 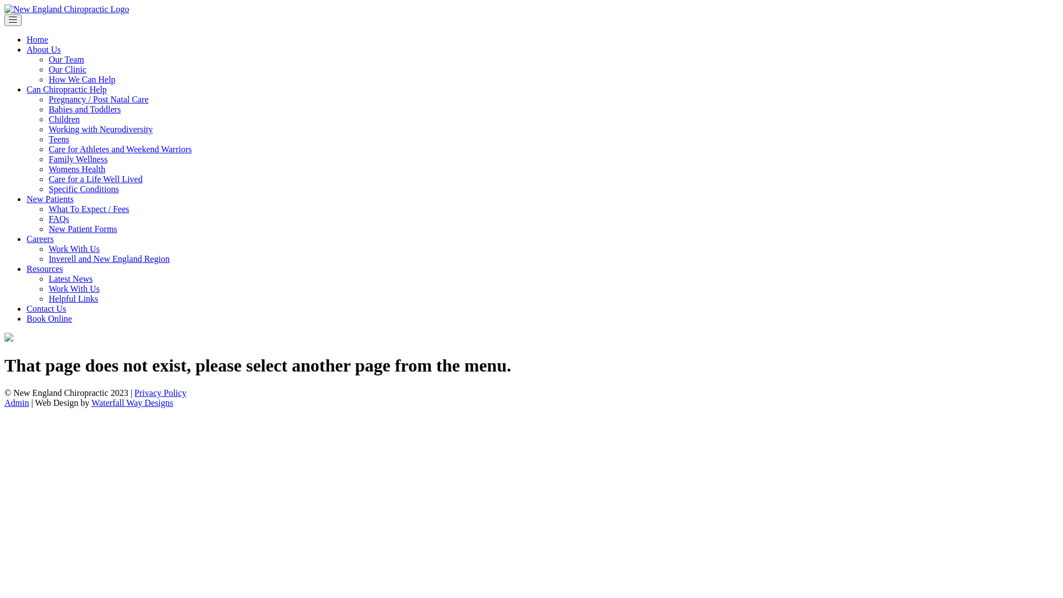 What do you see at coordinates (78, 159) in the screenshot?
I see `Family Wellness` at bounding box center [78, 159].